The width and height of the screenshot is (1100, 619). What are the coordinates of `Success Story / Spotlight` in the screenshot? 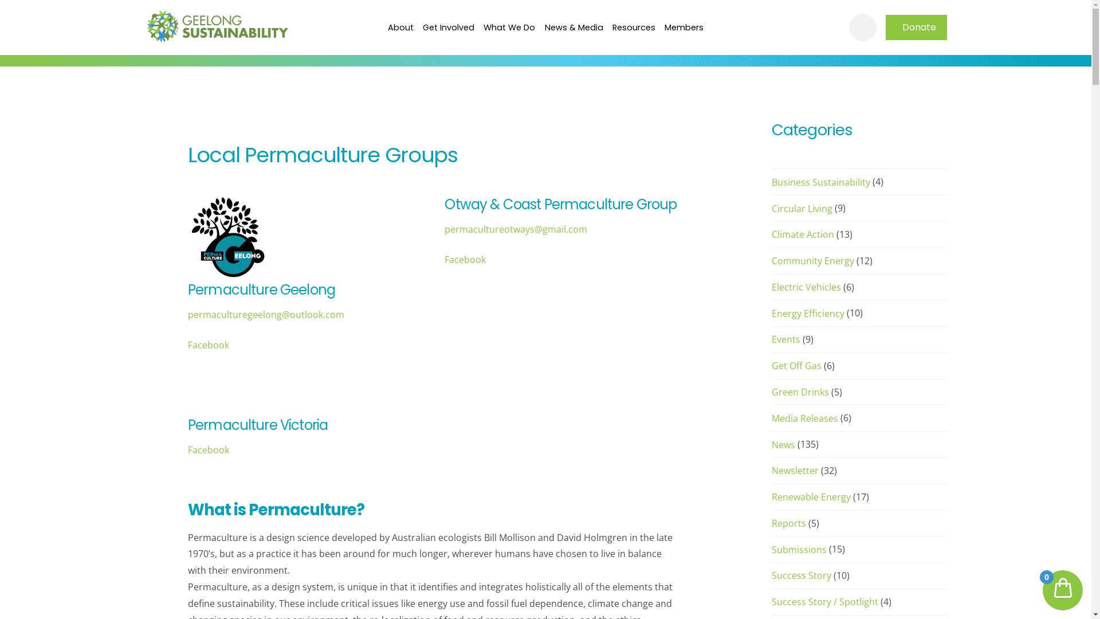 It's located at (825, 602).